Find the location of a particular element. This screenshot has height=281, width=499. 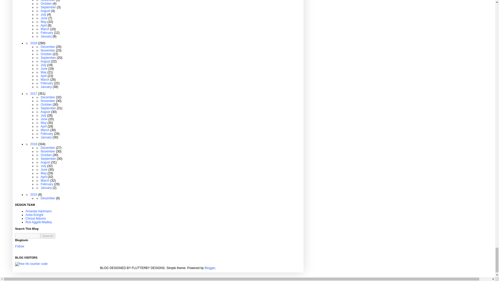

free hit counter code is located at coordinates (31, 264).